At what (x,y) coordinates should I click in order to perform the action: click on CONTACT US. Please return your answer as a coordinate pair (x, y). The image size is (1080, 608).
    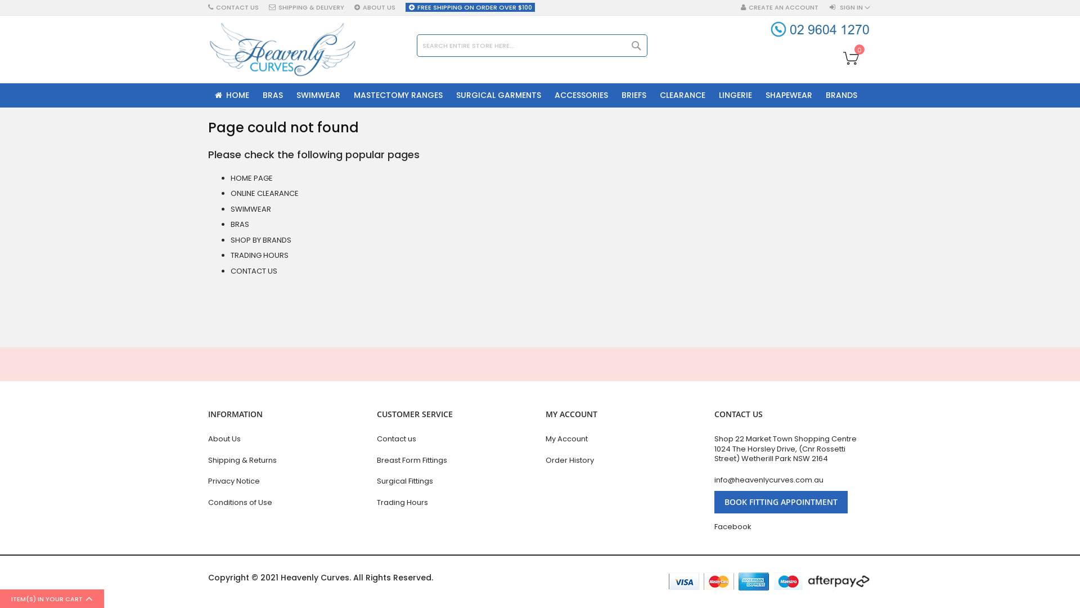
    Looking at the image, I should click on (233, 7).